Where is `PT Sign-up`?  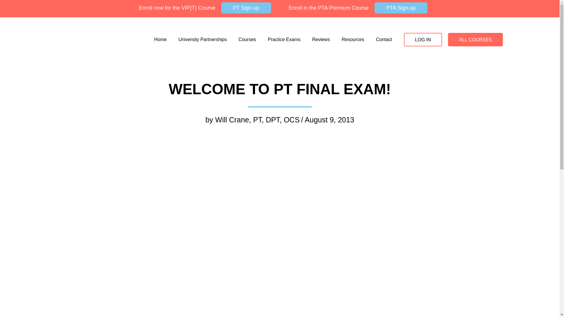
PT Sign-up is located at coordinates (246, 8).